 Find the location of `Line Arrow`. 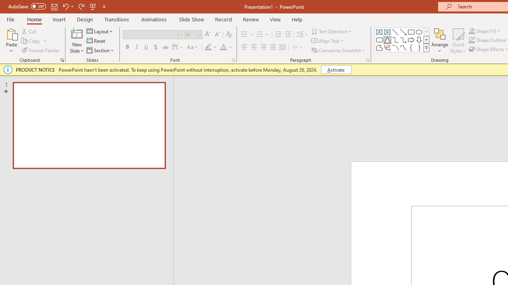

Line Arrow is located at coordinates (403, 32).